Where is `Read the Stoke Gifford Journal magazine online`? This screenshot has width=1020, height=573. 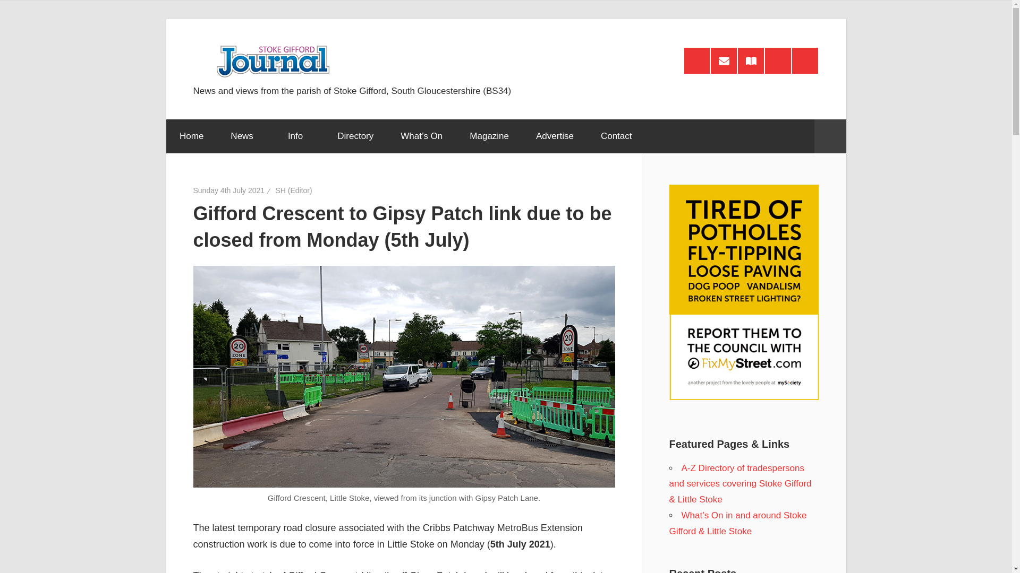
Read the Stoke Gifford Journal magazine online is located at coordinates (751, 60).